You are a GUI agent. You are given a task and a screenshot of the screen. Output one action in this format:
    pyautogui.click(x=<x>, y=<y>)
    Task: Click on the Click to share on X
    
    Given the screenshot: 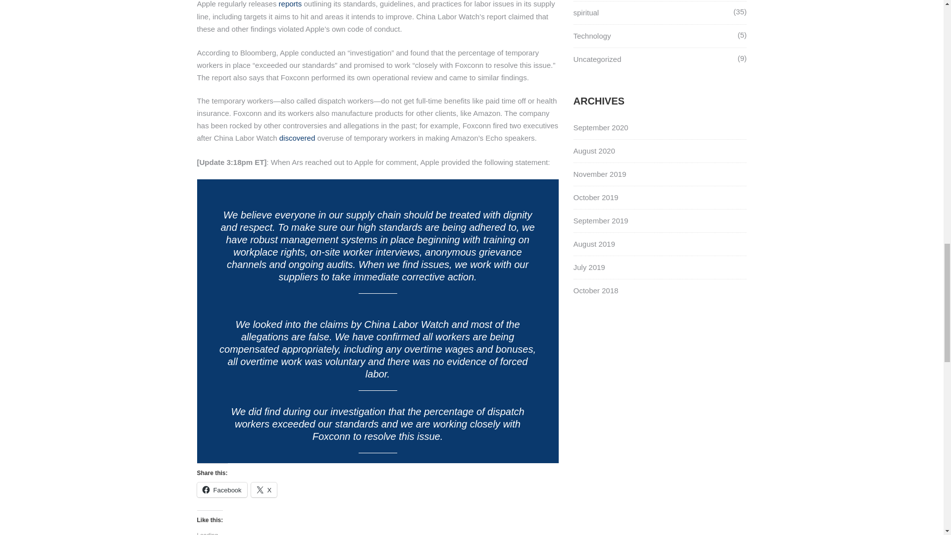 What is the action you would take?
    pyautogui.click(x=264, y=490)
    